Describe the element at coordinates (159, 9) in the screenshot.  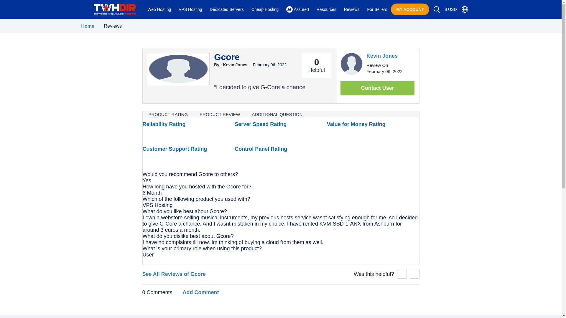
I see `Web Hosting` at that location.